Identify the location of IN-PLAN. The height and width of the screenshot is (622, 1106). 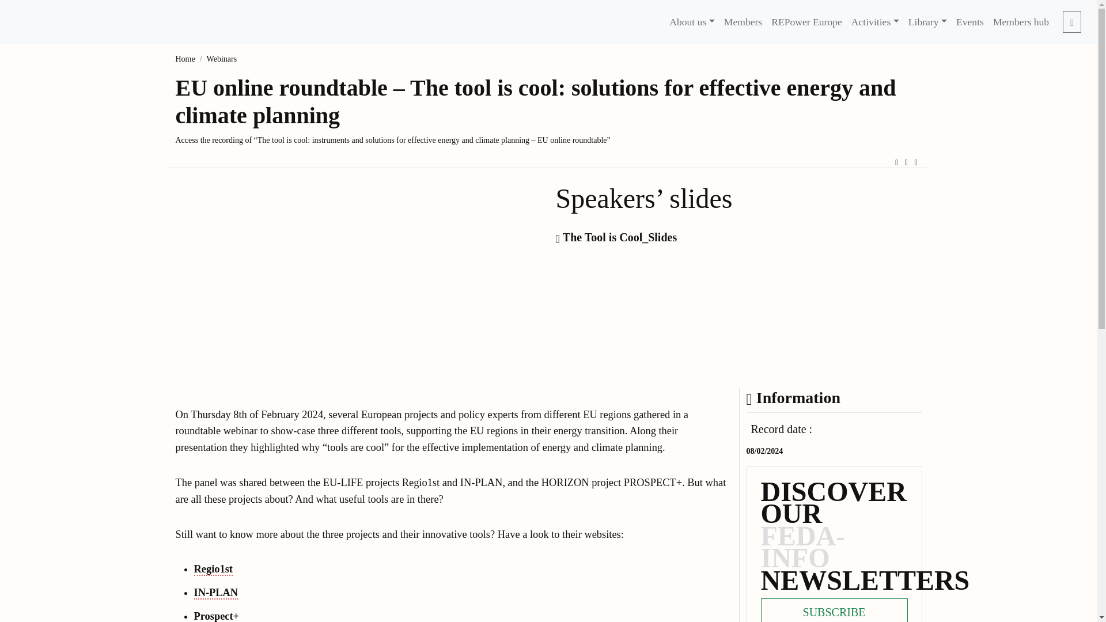
(215, 593).